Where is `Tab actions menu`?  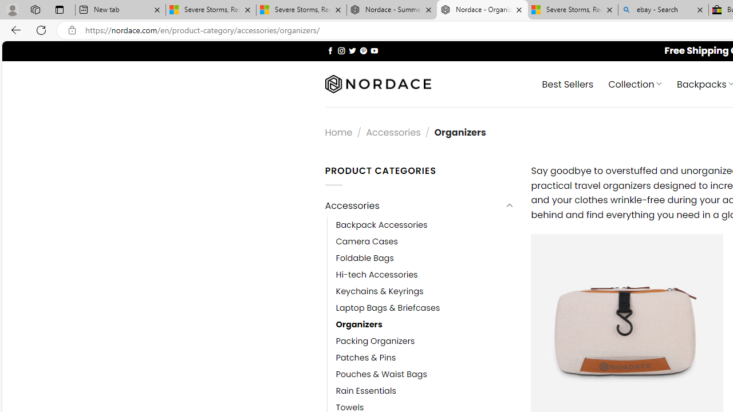 Tab actions menu is located at coordinates (60, 9).